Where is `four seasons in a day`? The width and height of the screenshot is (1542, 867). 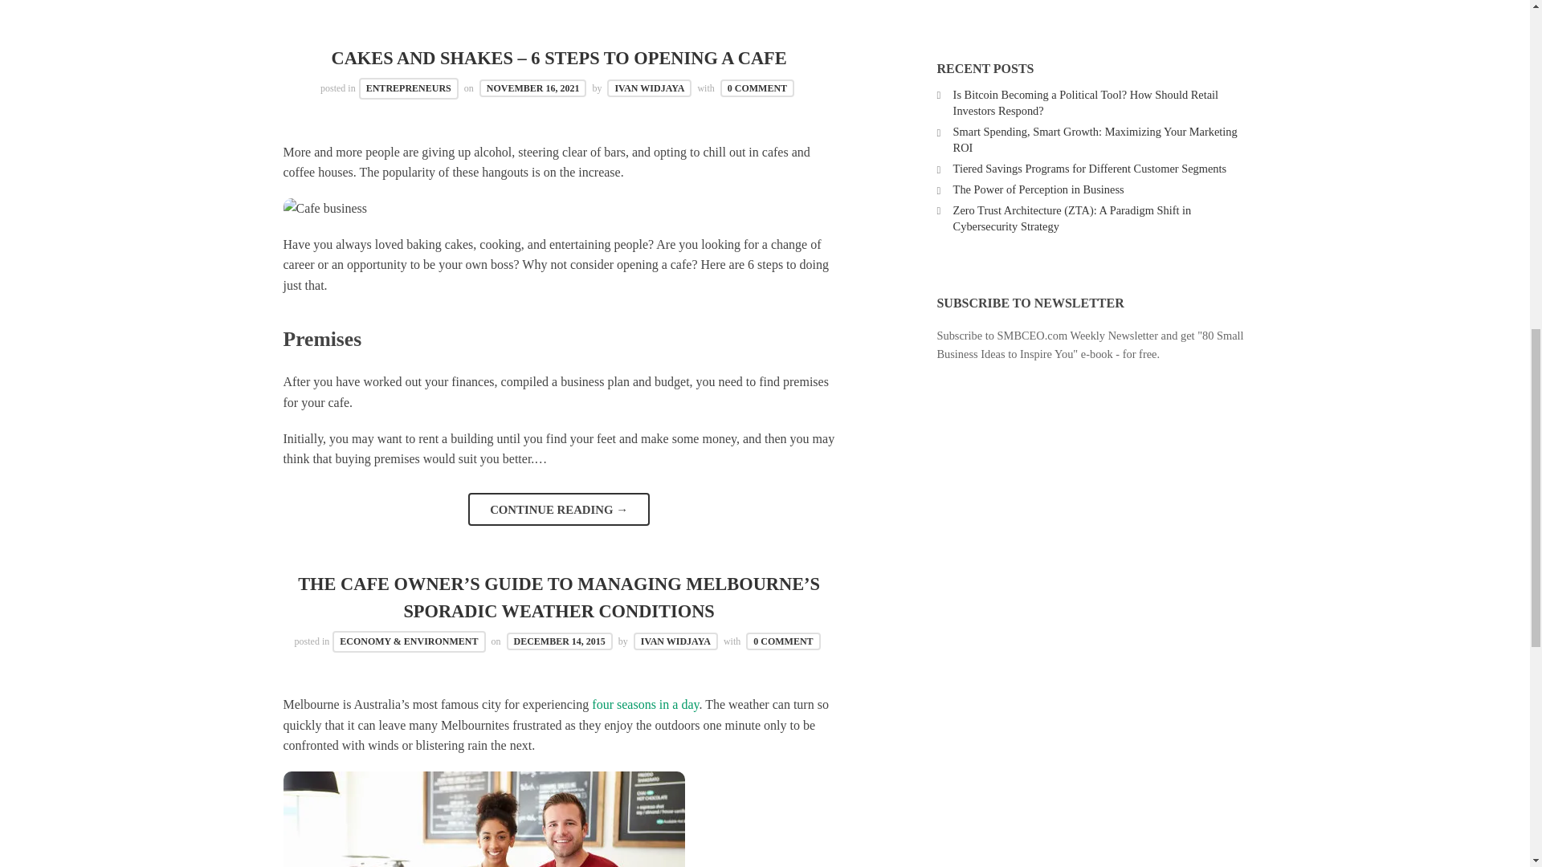 four seasons in a day is located at coordinates (645, 704).